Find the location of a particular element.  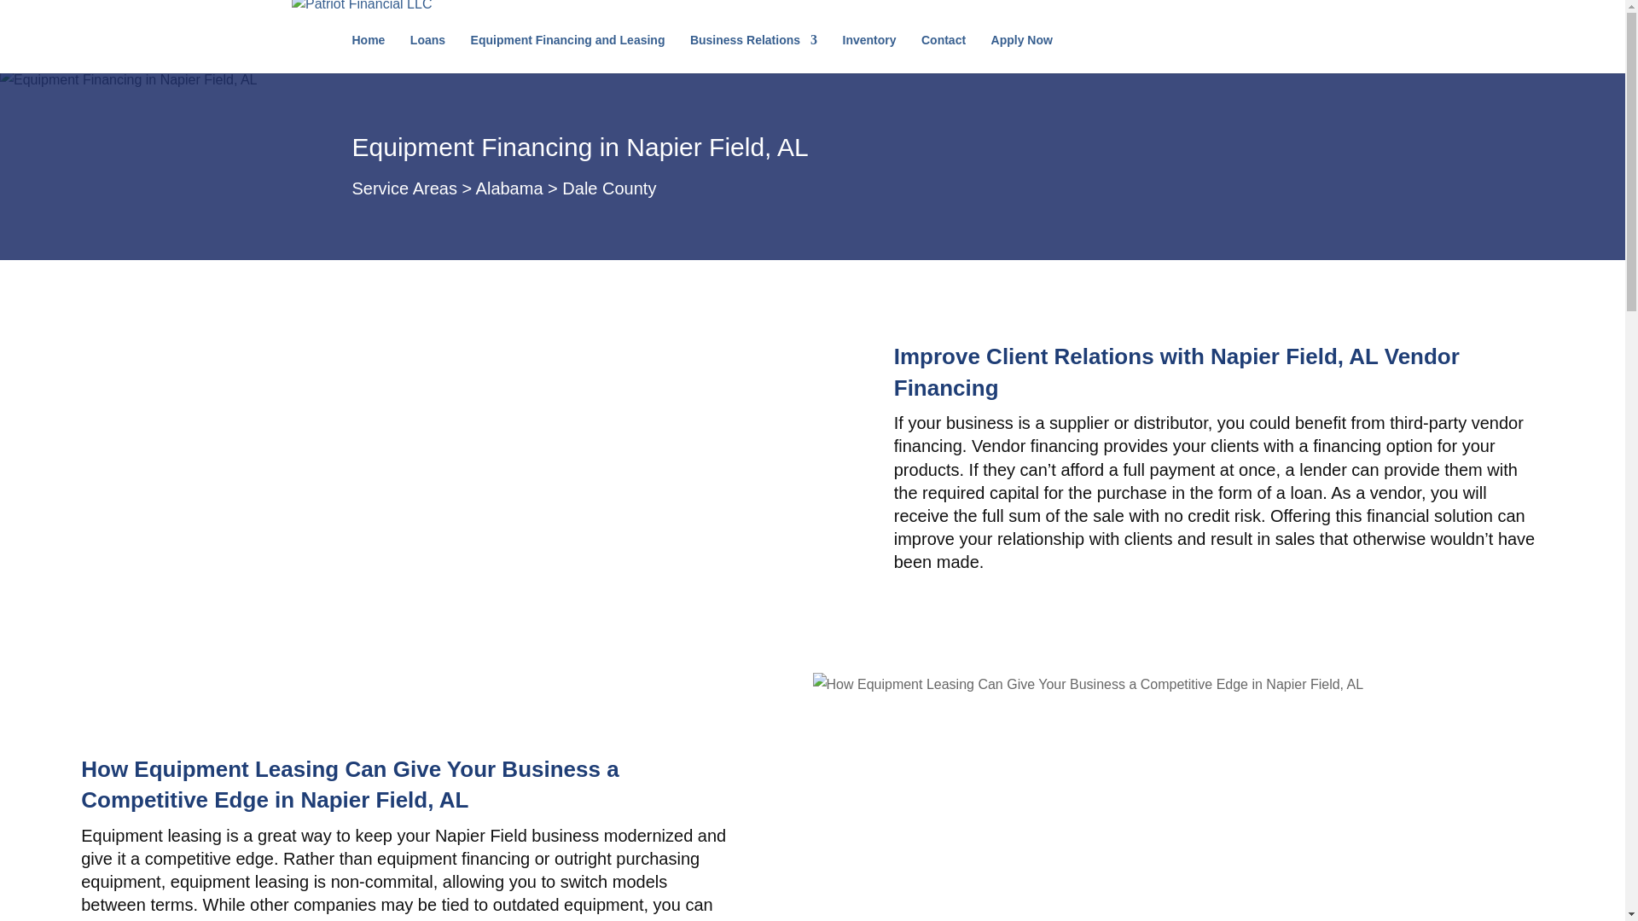

Dale County is located at coordinates (609, 188).